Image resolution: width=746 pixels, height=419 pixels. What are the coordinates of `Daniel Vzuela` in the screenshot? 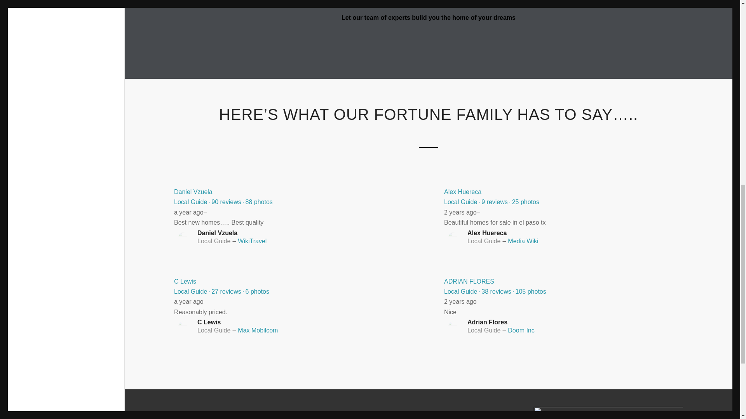 It's located at (193, 192).